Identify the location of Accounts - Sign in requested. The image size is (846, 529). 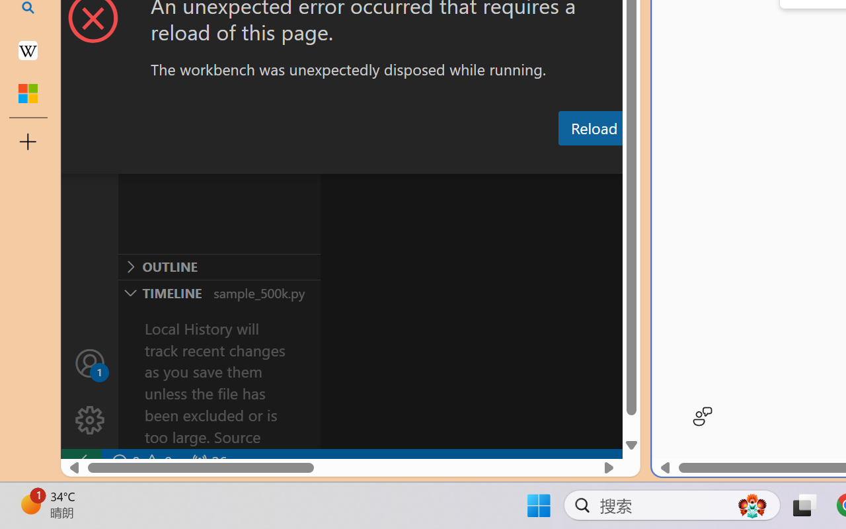
(90, 362).